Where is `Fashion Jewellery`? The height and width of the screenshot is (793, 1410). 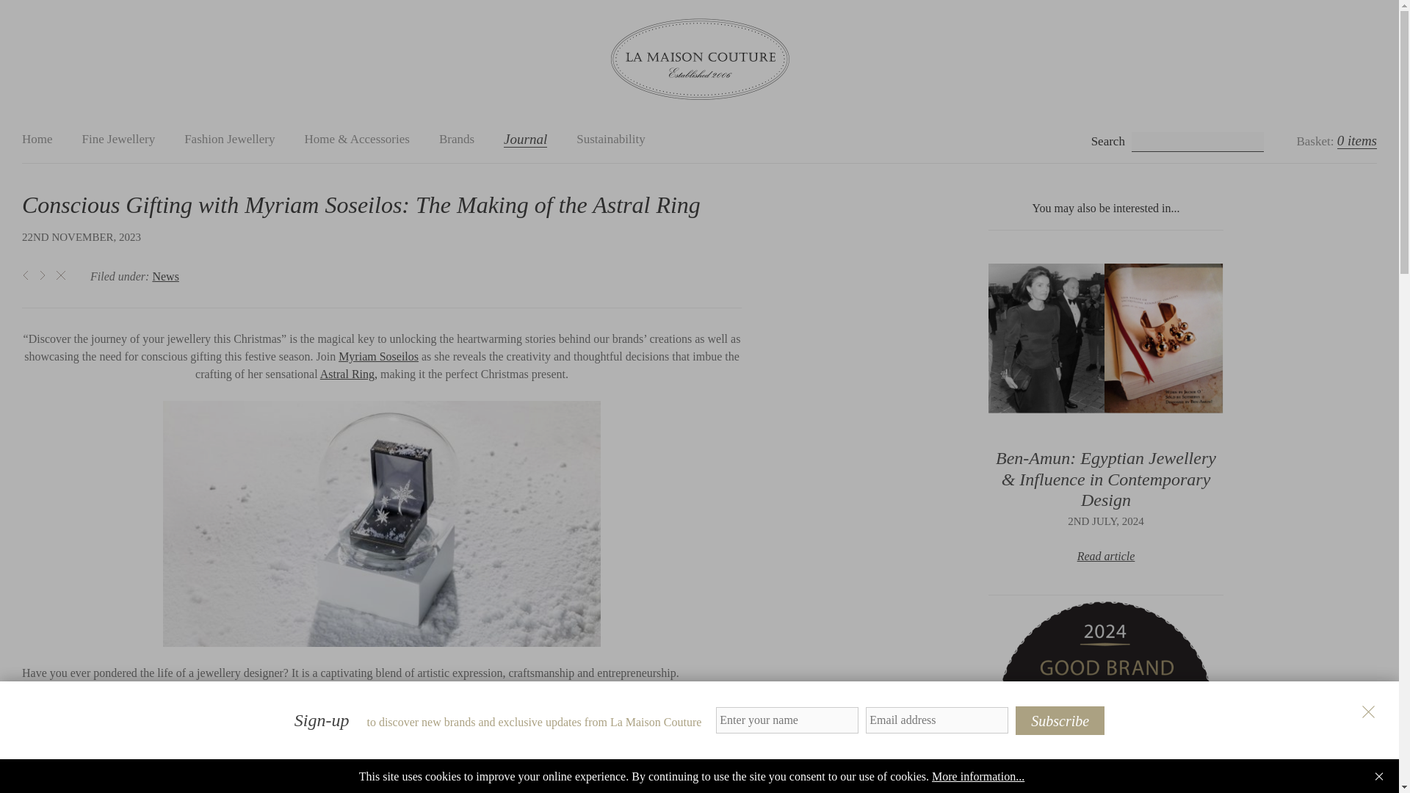 Fashion Jewellery is located at coordinates (229, 139).